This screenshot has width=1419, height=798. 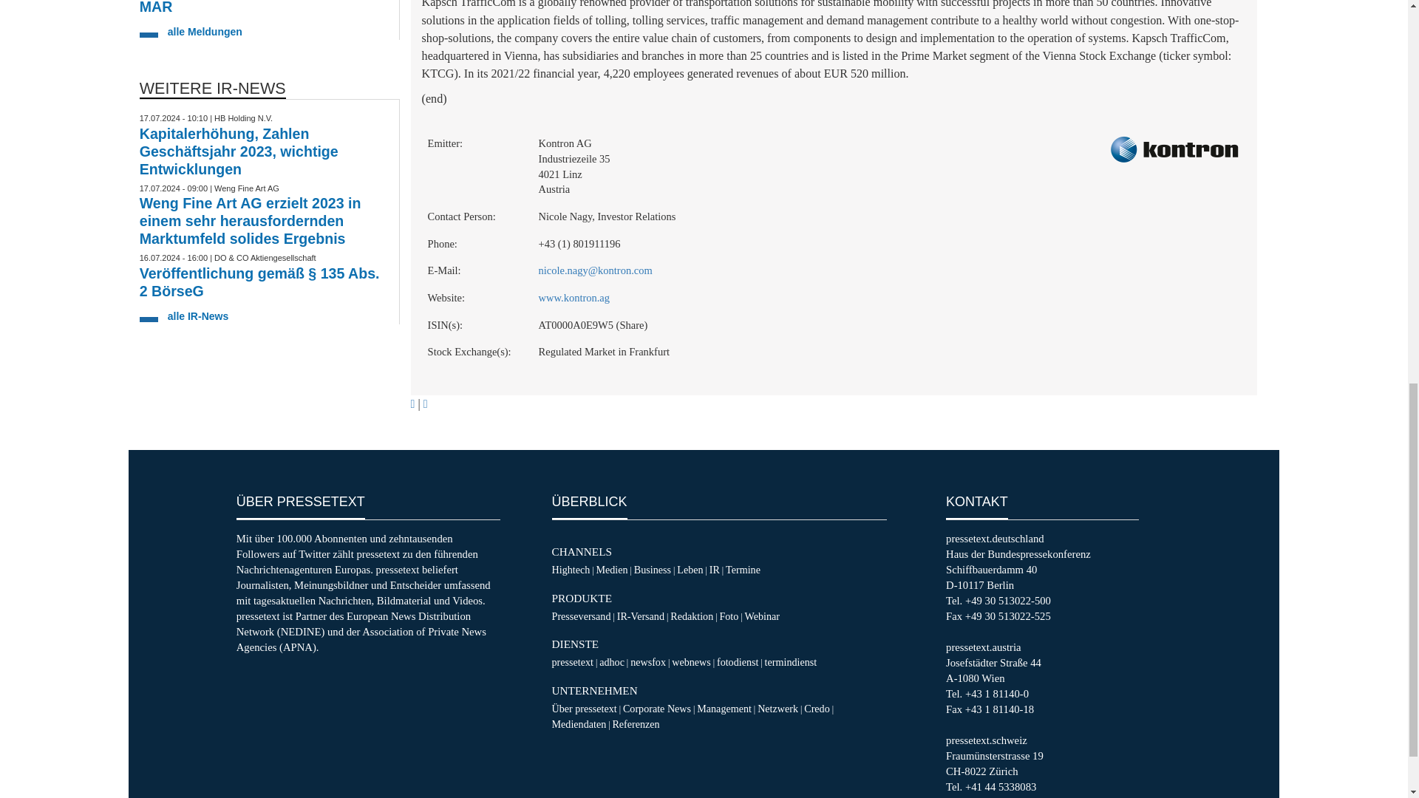 I want to click on Kontron AG, so click(x=1174, y=149).